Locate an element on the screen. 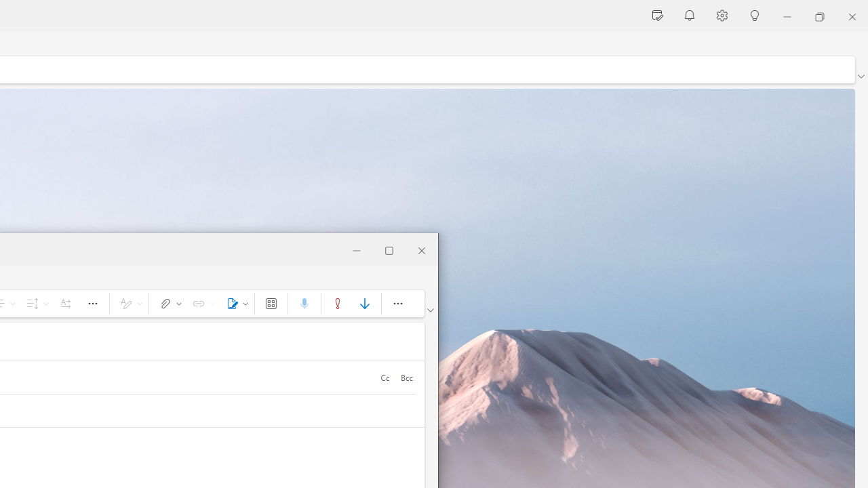  Link is located at coordinates (201, 304).